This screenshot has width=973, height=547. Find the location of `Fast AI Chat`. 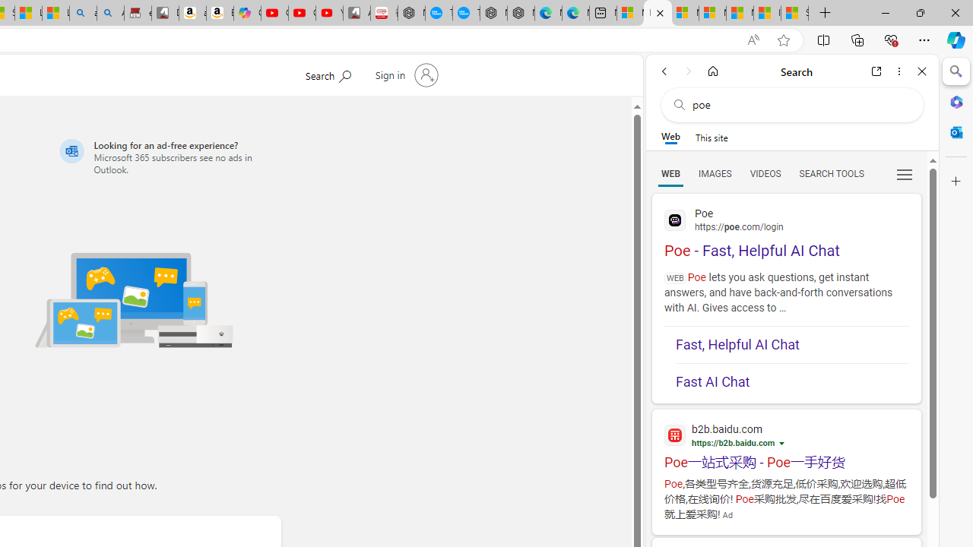

Fast AI Chat is located at coordinates (792, 381).